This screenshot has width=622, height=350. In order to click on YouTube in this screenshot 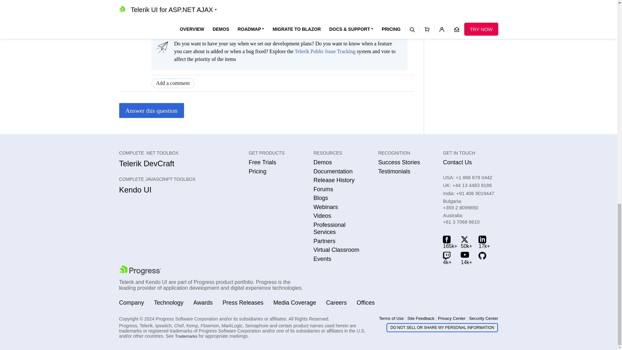, I will do `click(466, 258)`.